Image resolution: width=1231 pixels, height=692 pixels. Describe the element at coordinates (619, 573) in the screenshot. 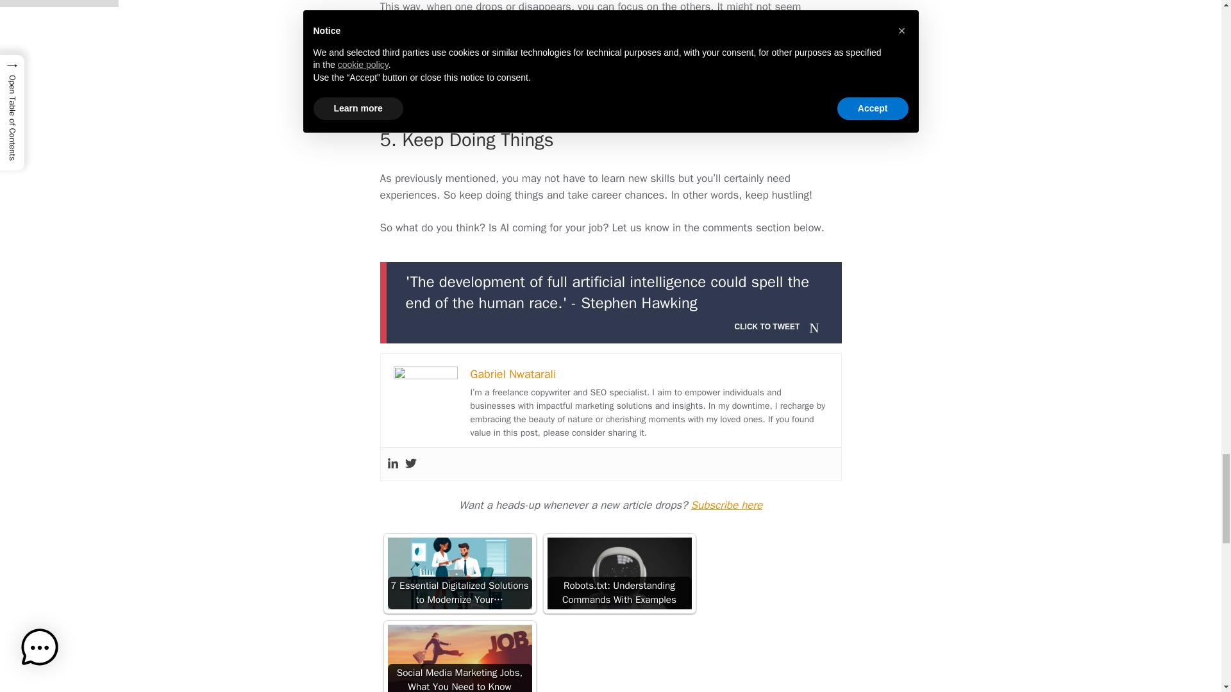

I see `Robots.txt: Understanding Commands With Examples` at that location.